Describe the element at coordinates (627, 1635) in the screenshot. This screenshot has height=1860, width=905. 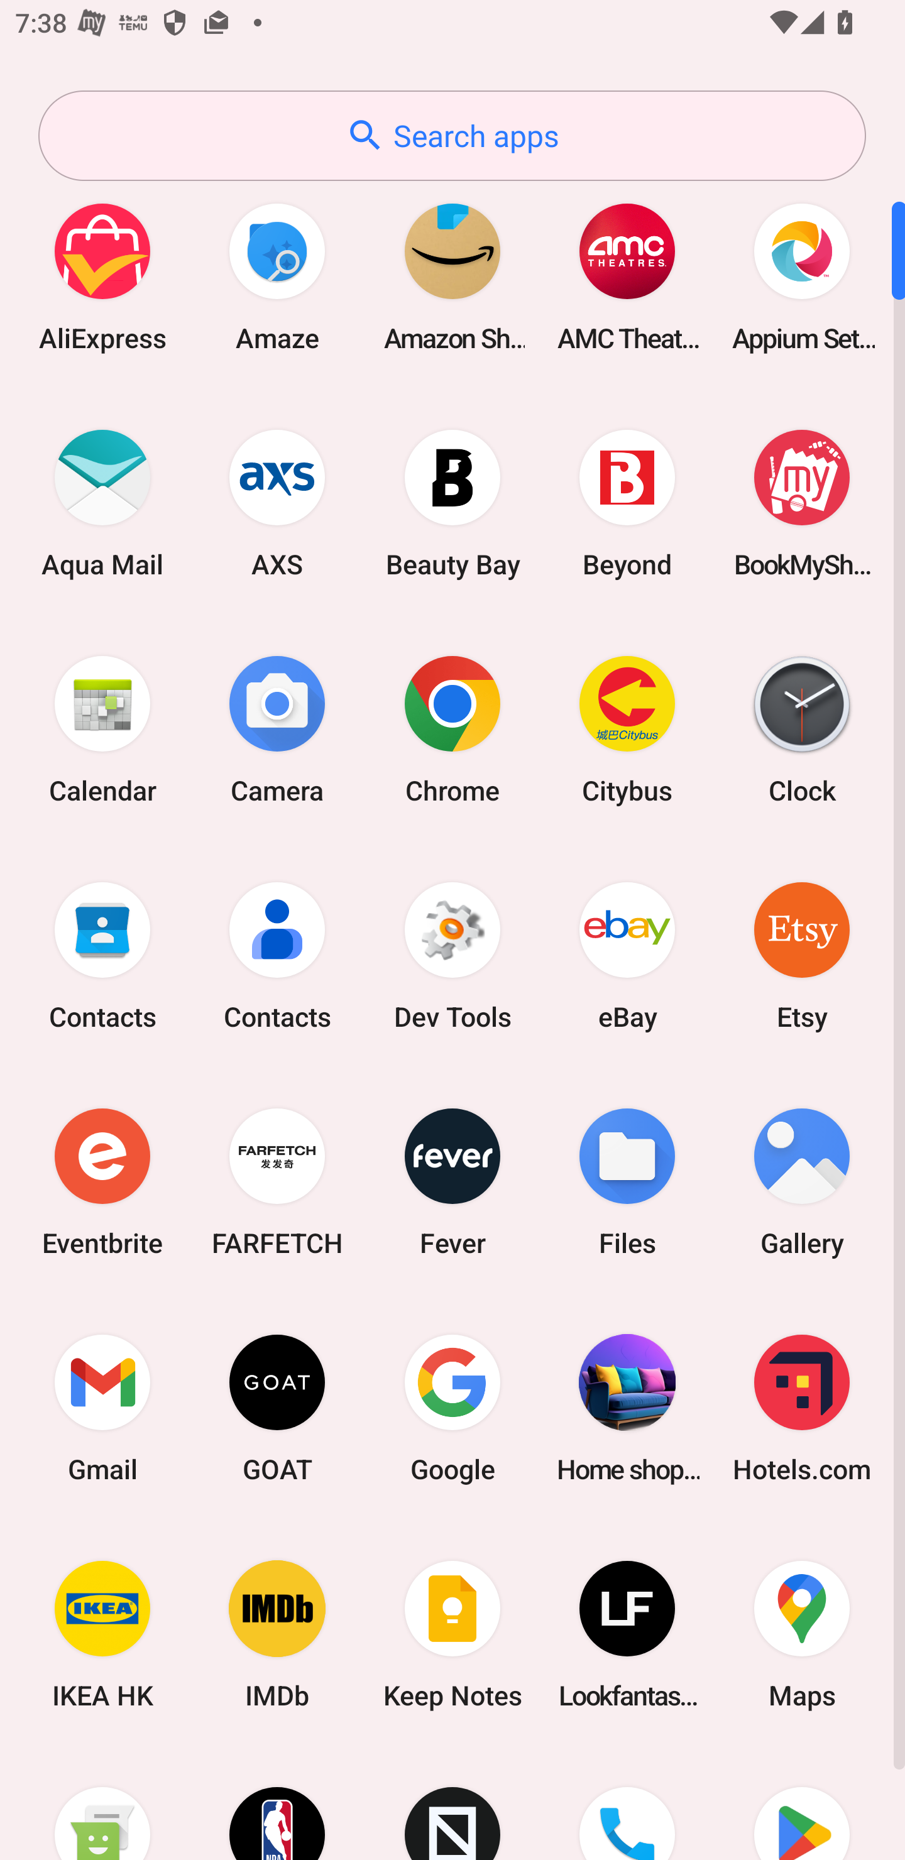
I see `Lookfantastic` at that location.